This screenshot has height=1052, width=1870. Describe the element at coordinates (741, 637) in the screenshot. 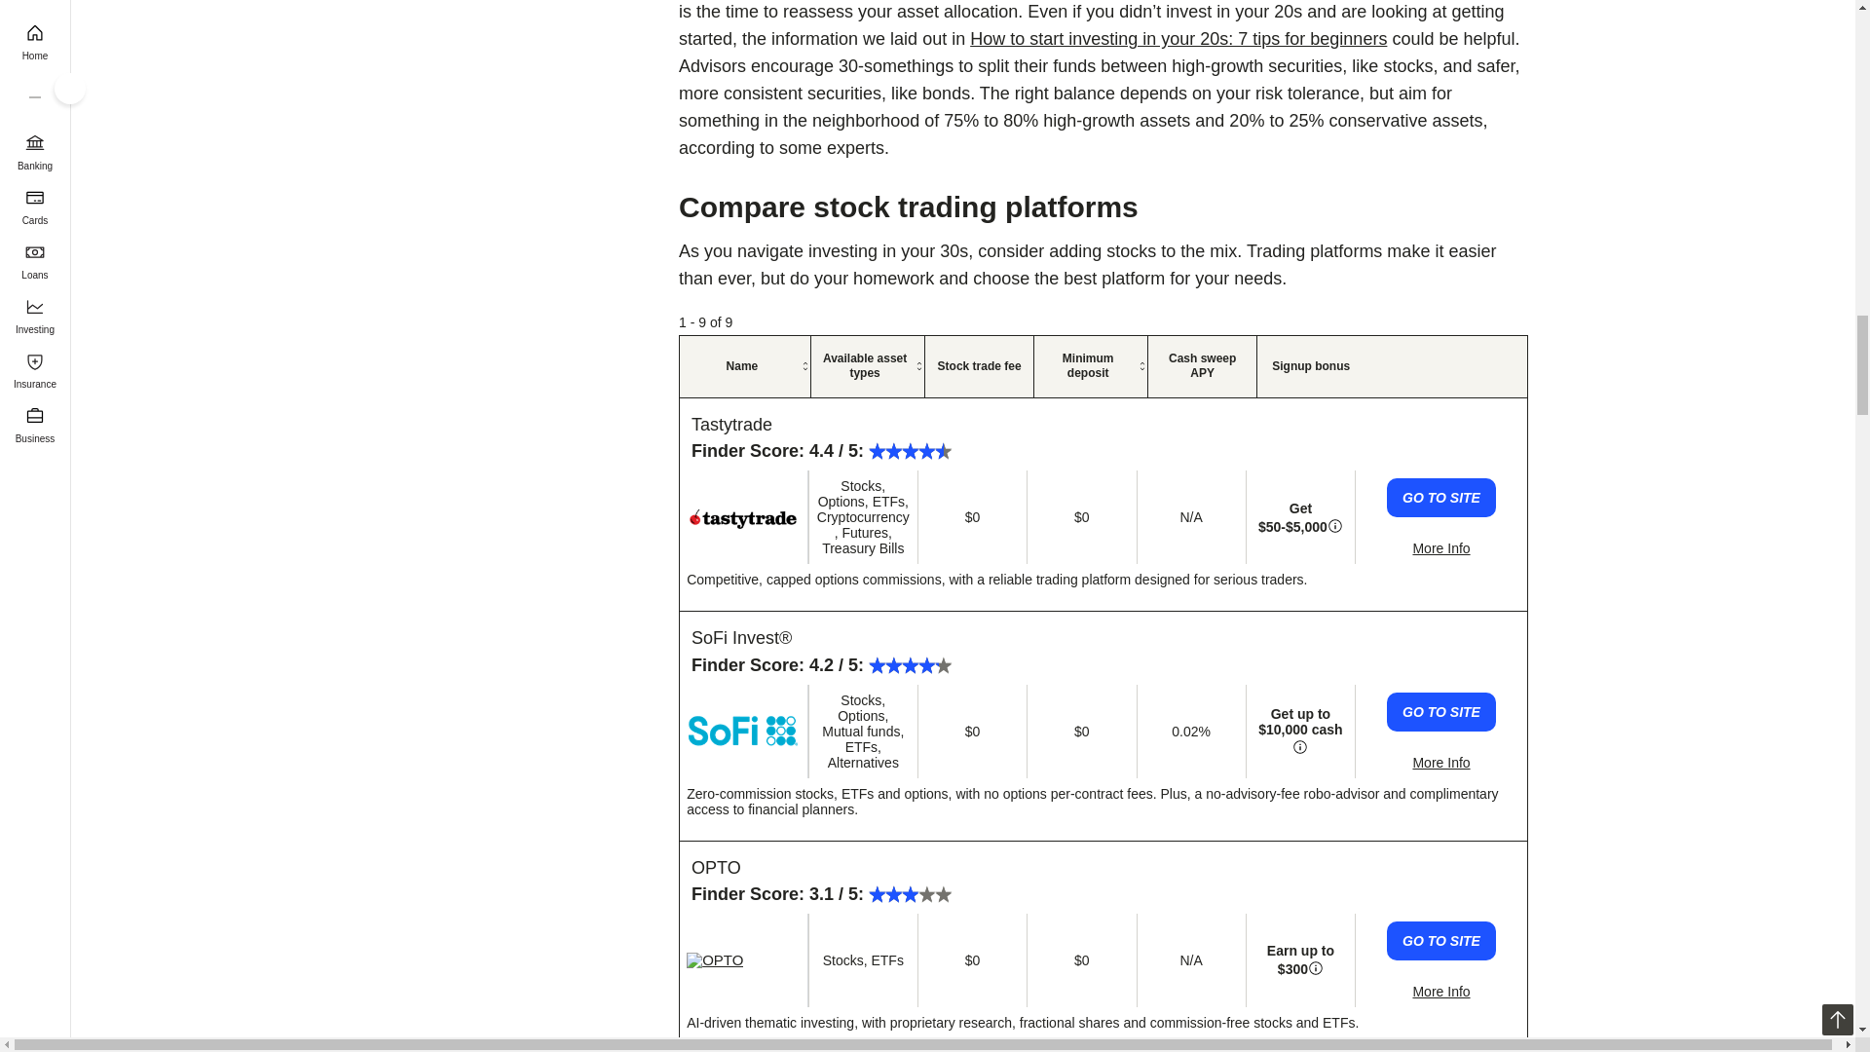

I see `Read our review of this product` at that location.